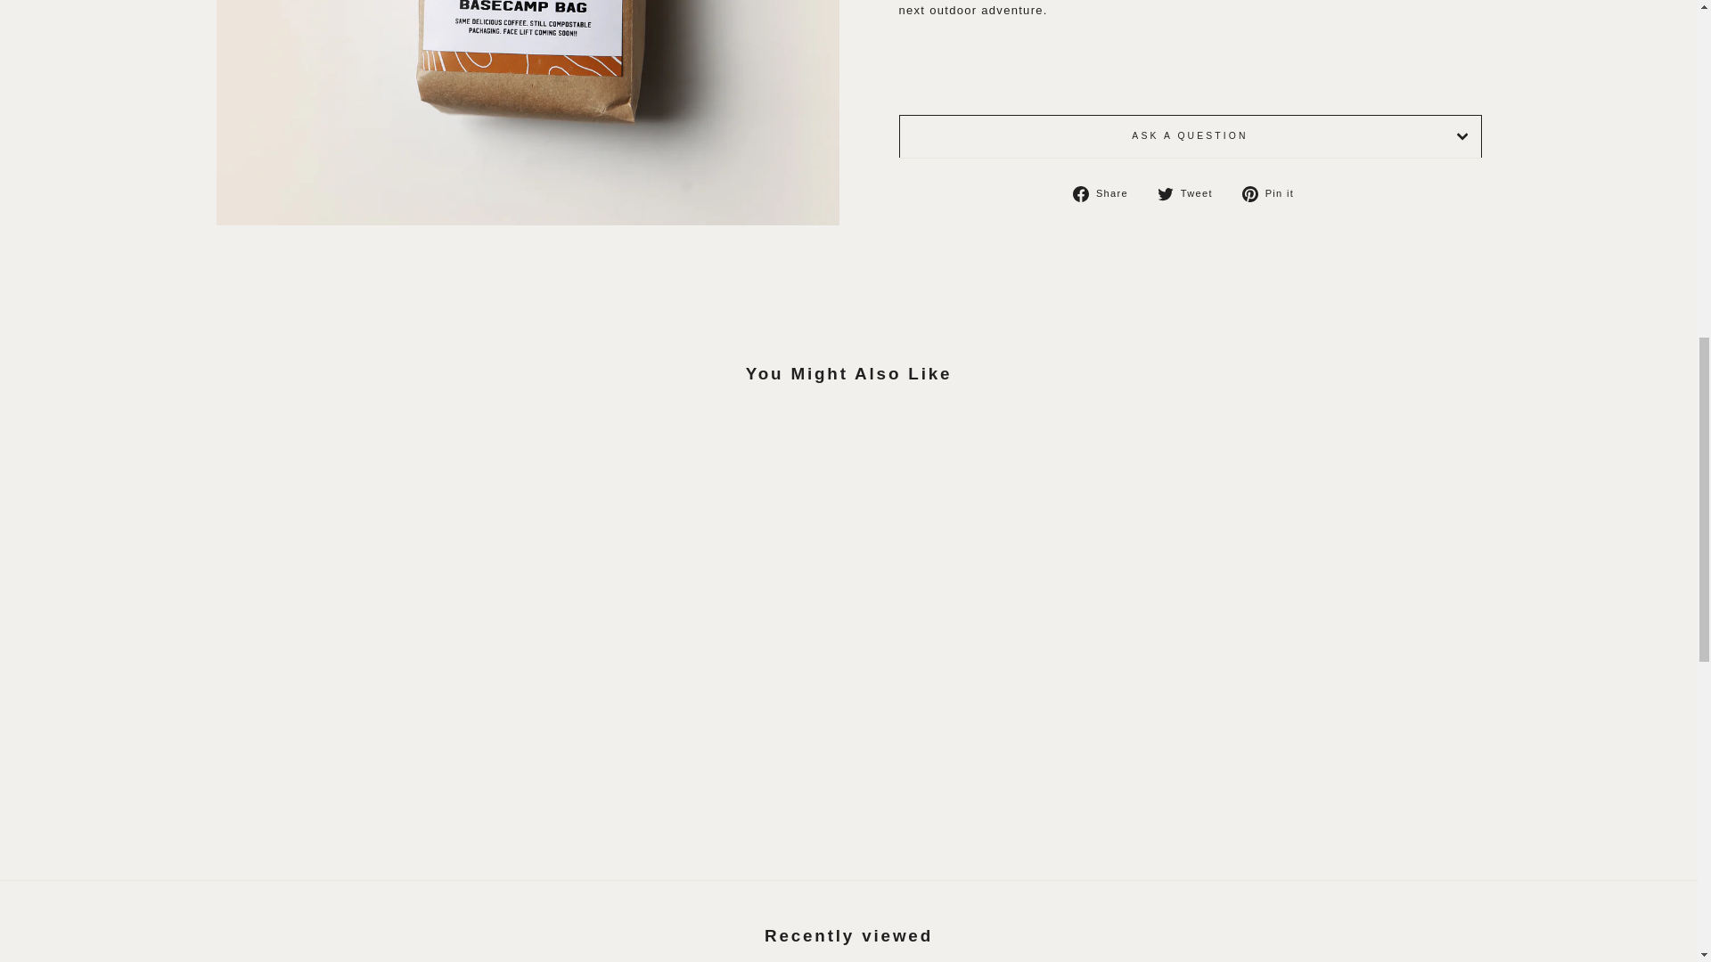 This screenshot has width=1711, height=962. I want to click on Tweet on Twitter, so click(1192, 194).